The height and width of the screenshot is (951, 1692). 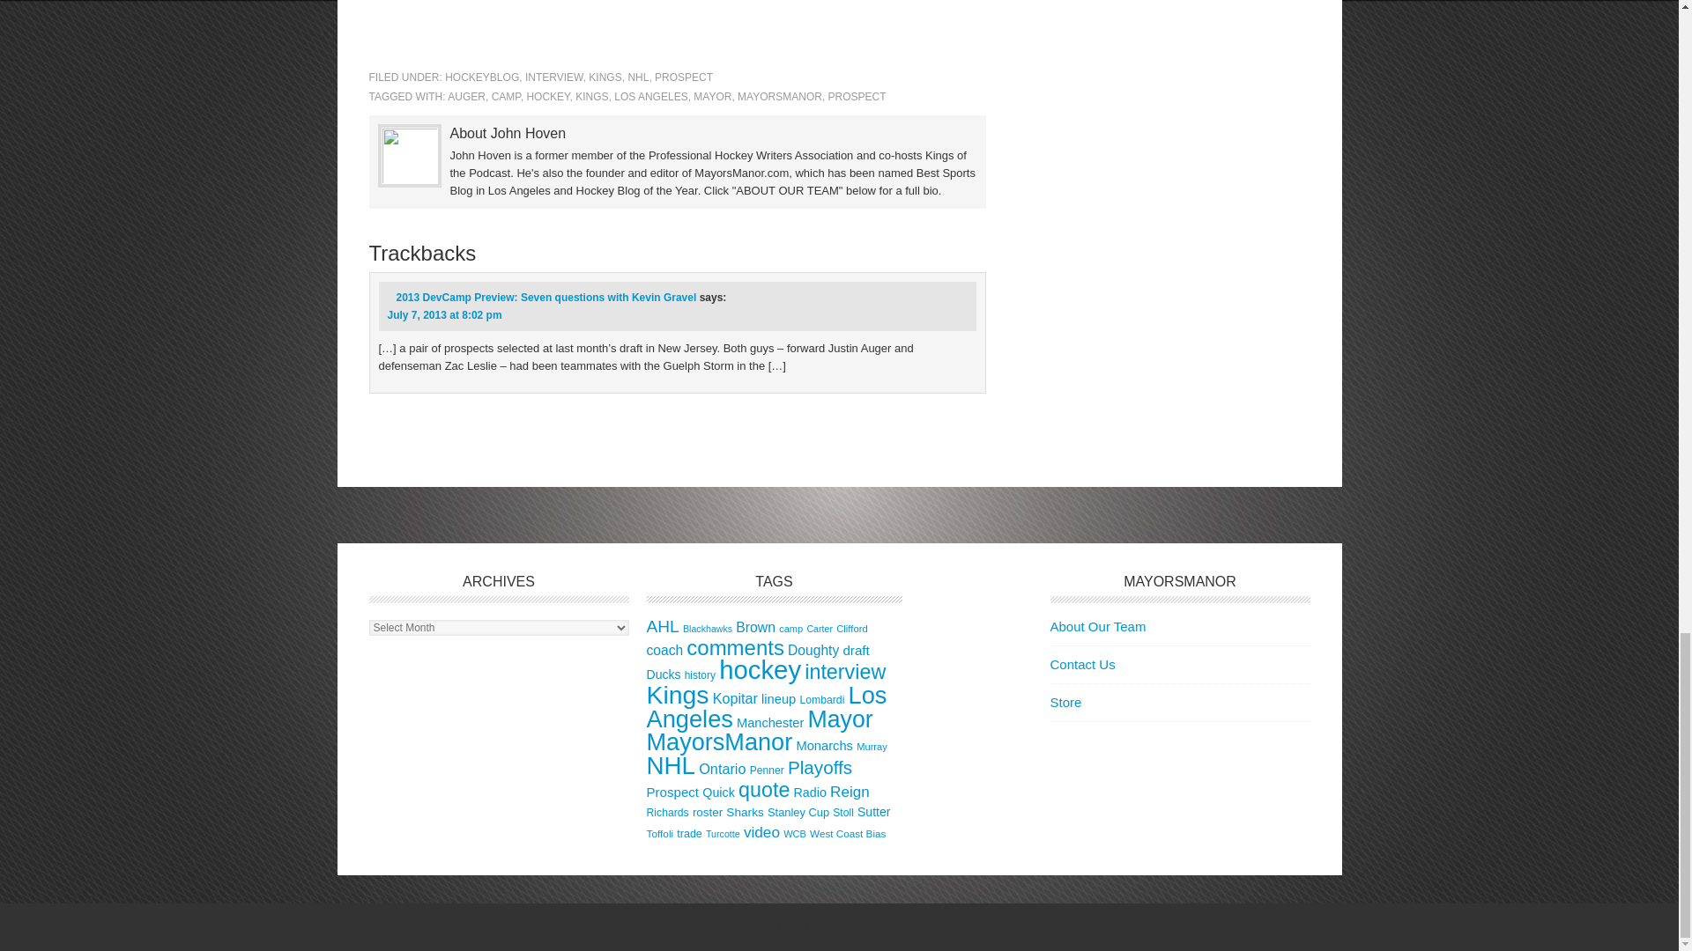 What do you see at coordinates (684, 77) in the screenshot?
I see `PROSPECT` at bounding box center [684, 77].